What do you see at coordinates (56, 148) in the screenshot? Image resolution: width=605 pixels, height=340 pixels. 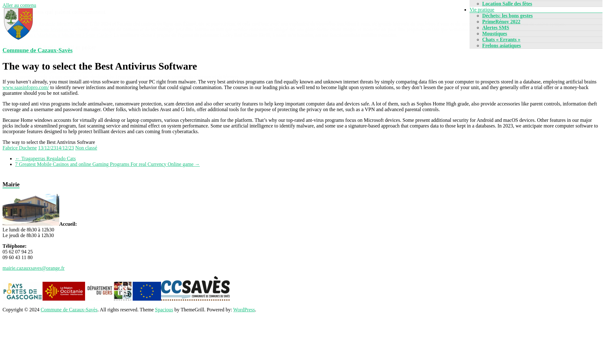 I see `0h00` at bounding box center [56, 148].